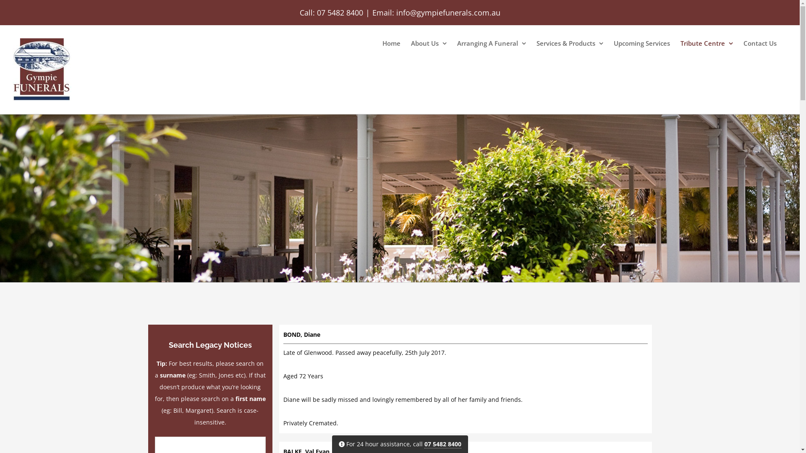 This screenshot has width=806, height=453. Describe the element at coordinates (760, 43) in the screenshot. I see `Contact Us` at that location.